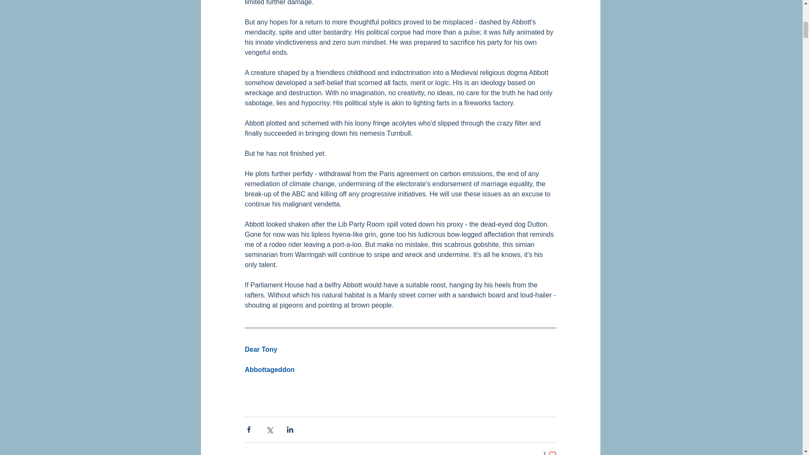 The image size is (809, 455). I want to click on Dear Tony, so click(269, 370).